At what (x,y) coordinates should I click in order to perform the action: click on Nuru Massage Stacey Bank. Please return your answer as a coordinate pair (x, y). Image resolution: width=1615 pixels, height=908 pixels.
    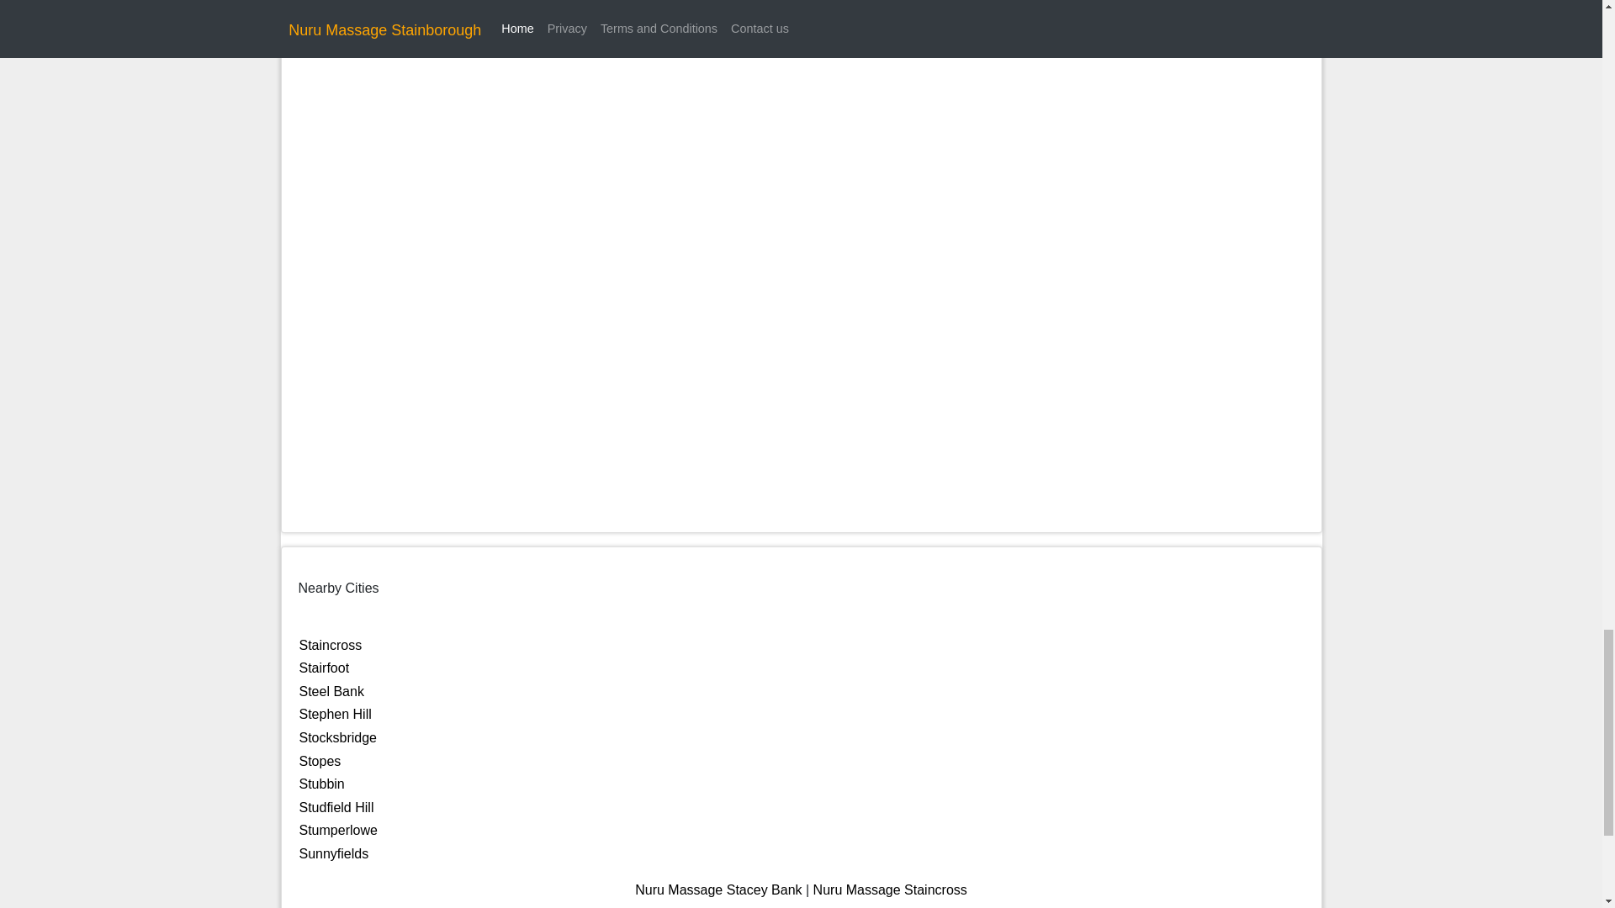
    Looking at the image, I should click on (717, 890).